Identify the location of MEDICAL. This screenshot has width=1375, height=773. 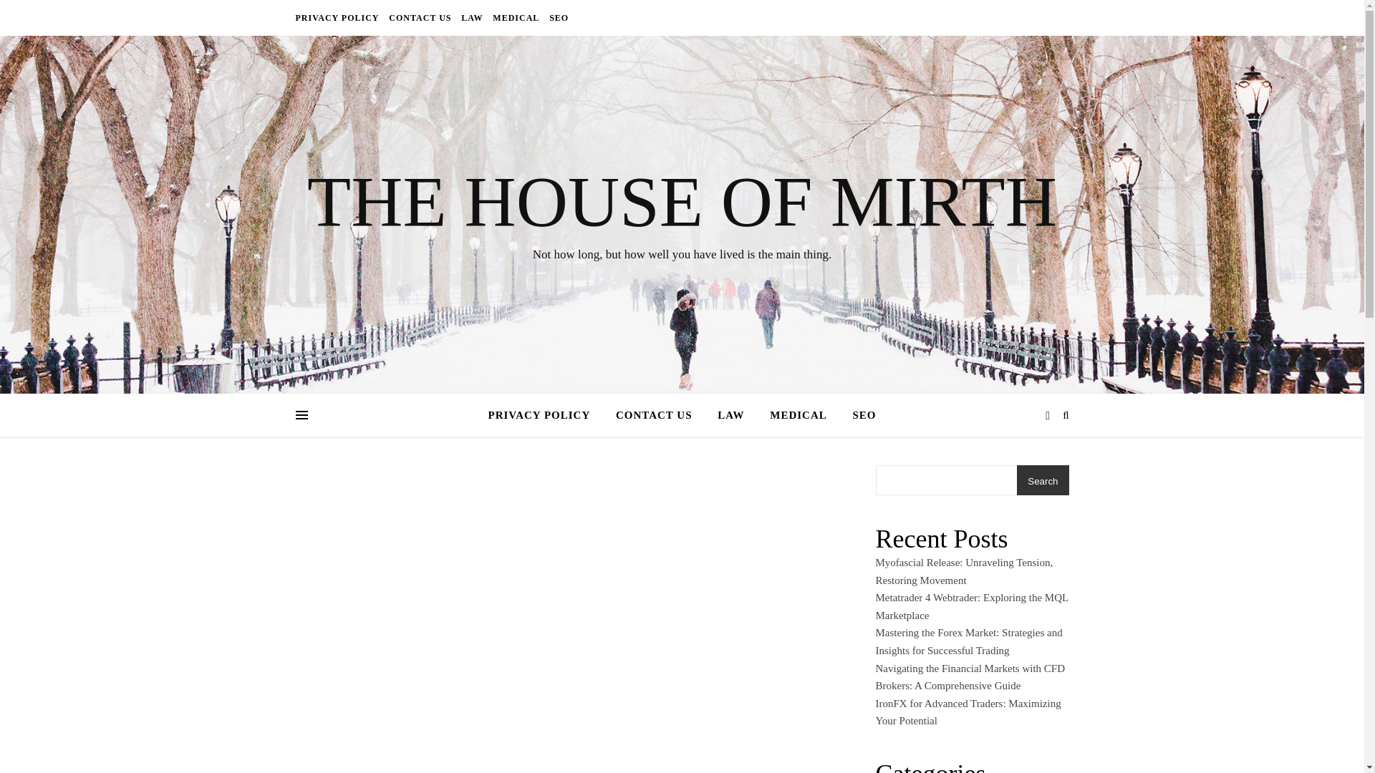
(516, 17).